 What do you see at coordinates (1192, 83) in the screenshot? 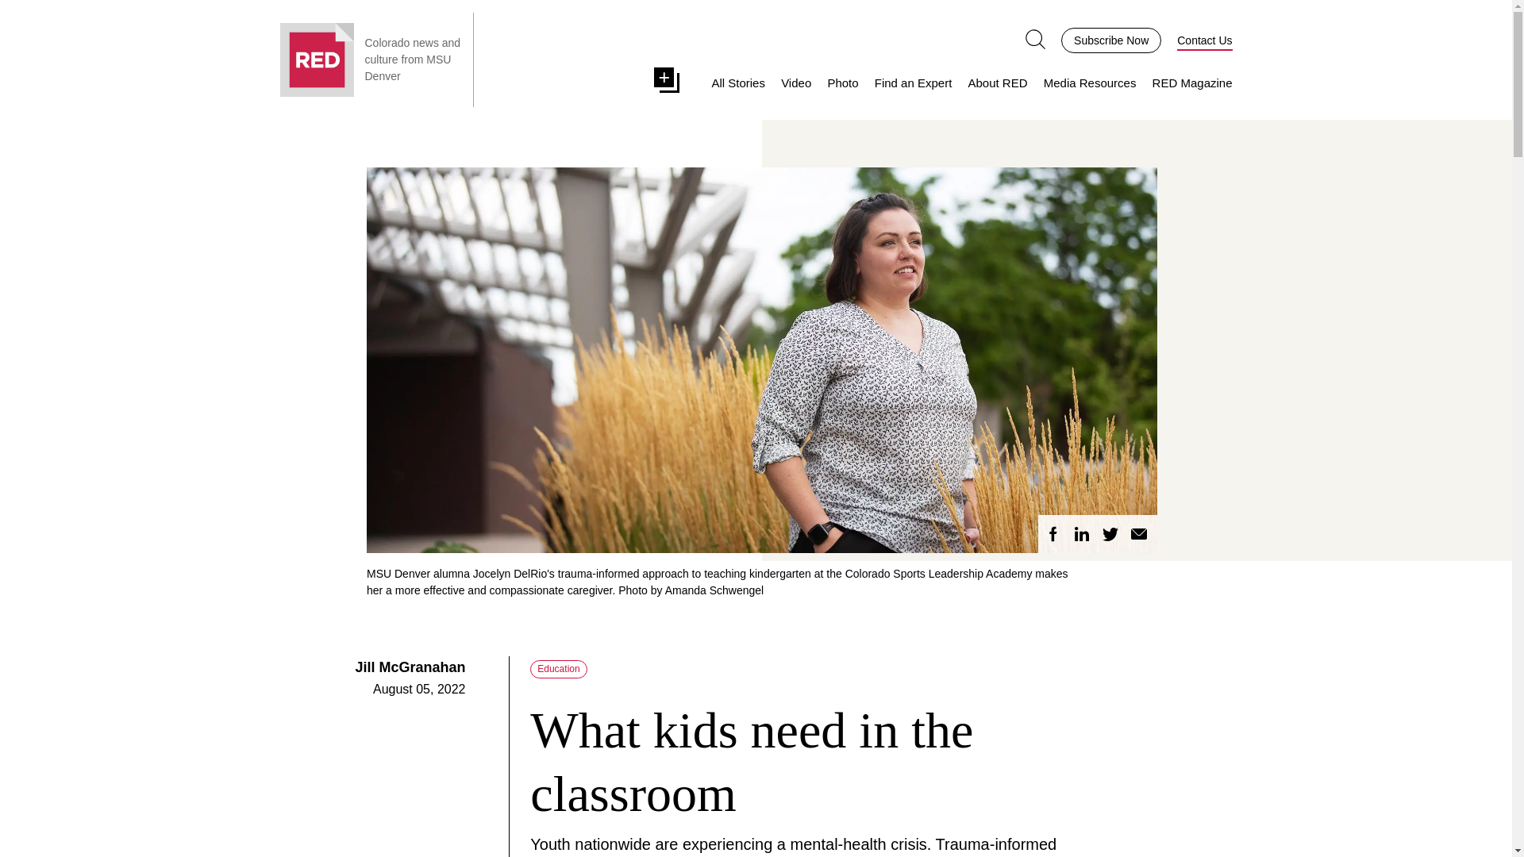
I see `RED Magazine` at bounding box center [1192, 83].